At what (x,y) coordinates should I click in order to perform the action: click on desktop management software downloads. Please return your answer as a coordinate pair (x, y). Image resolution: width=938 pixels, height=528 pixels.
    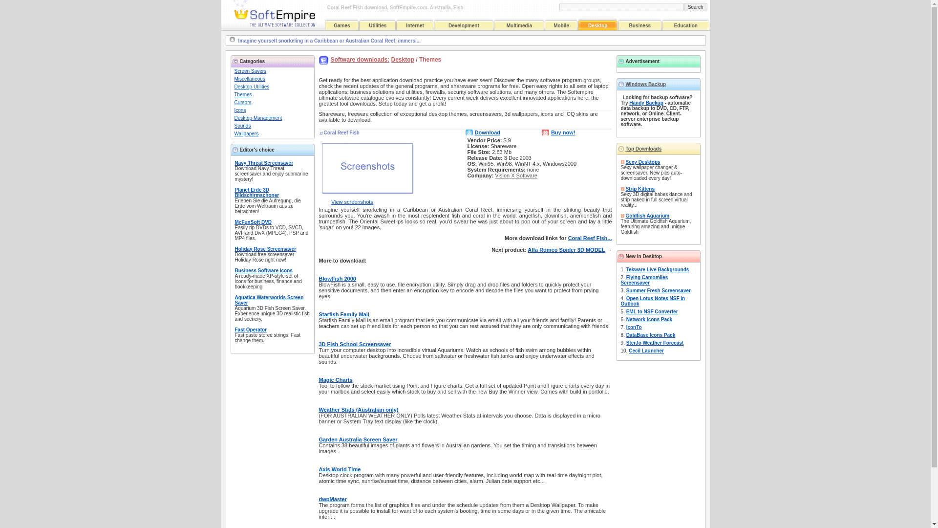
    Looking at the image, I should click on (258, 118).